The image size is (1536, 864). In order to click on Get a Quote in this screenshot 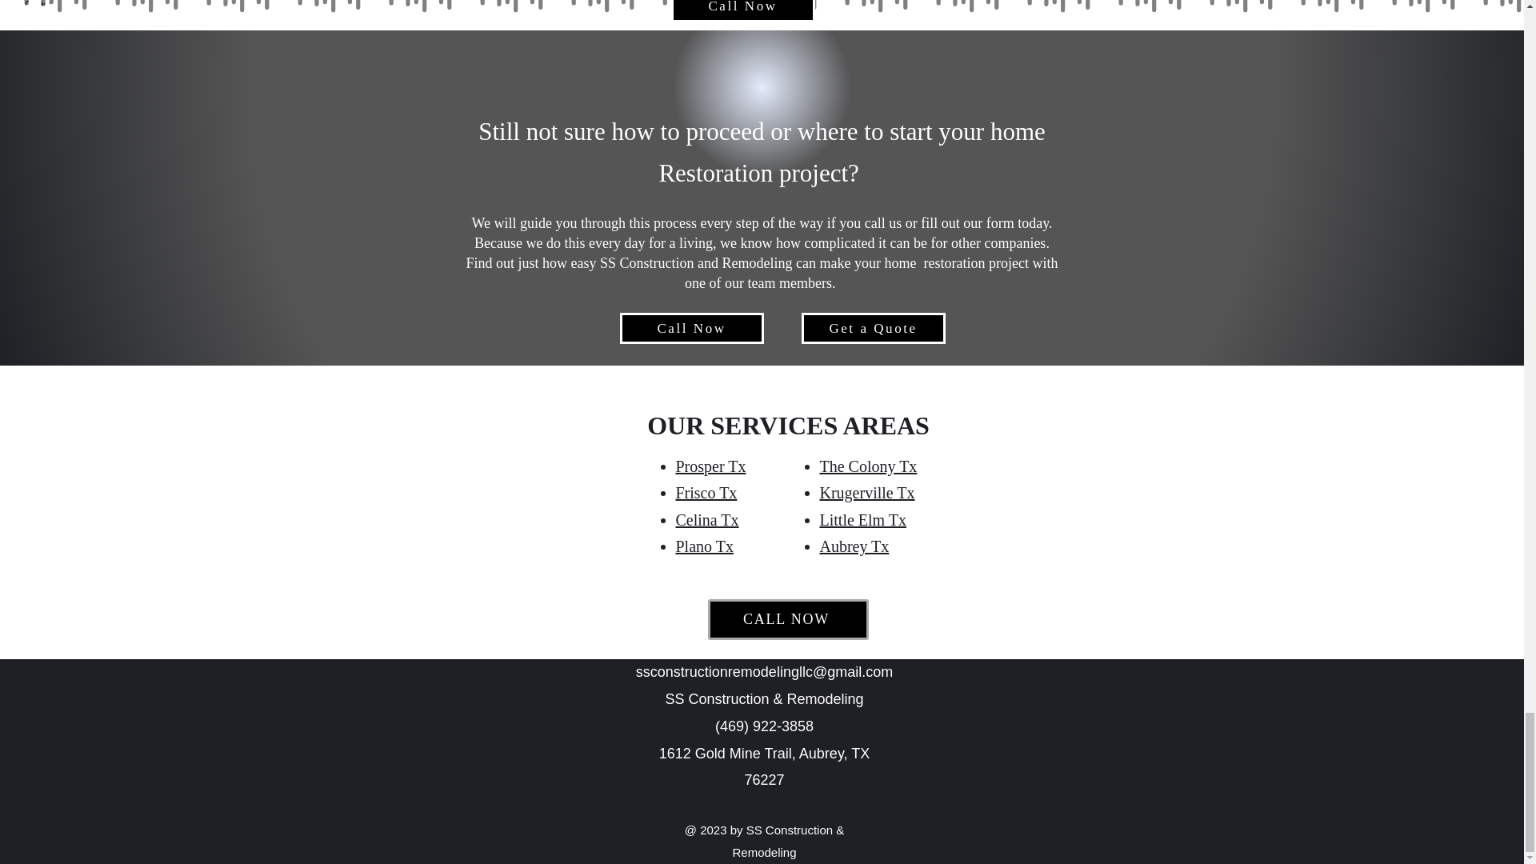, I will do `click(874, 328)`.